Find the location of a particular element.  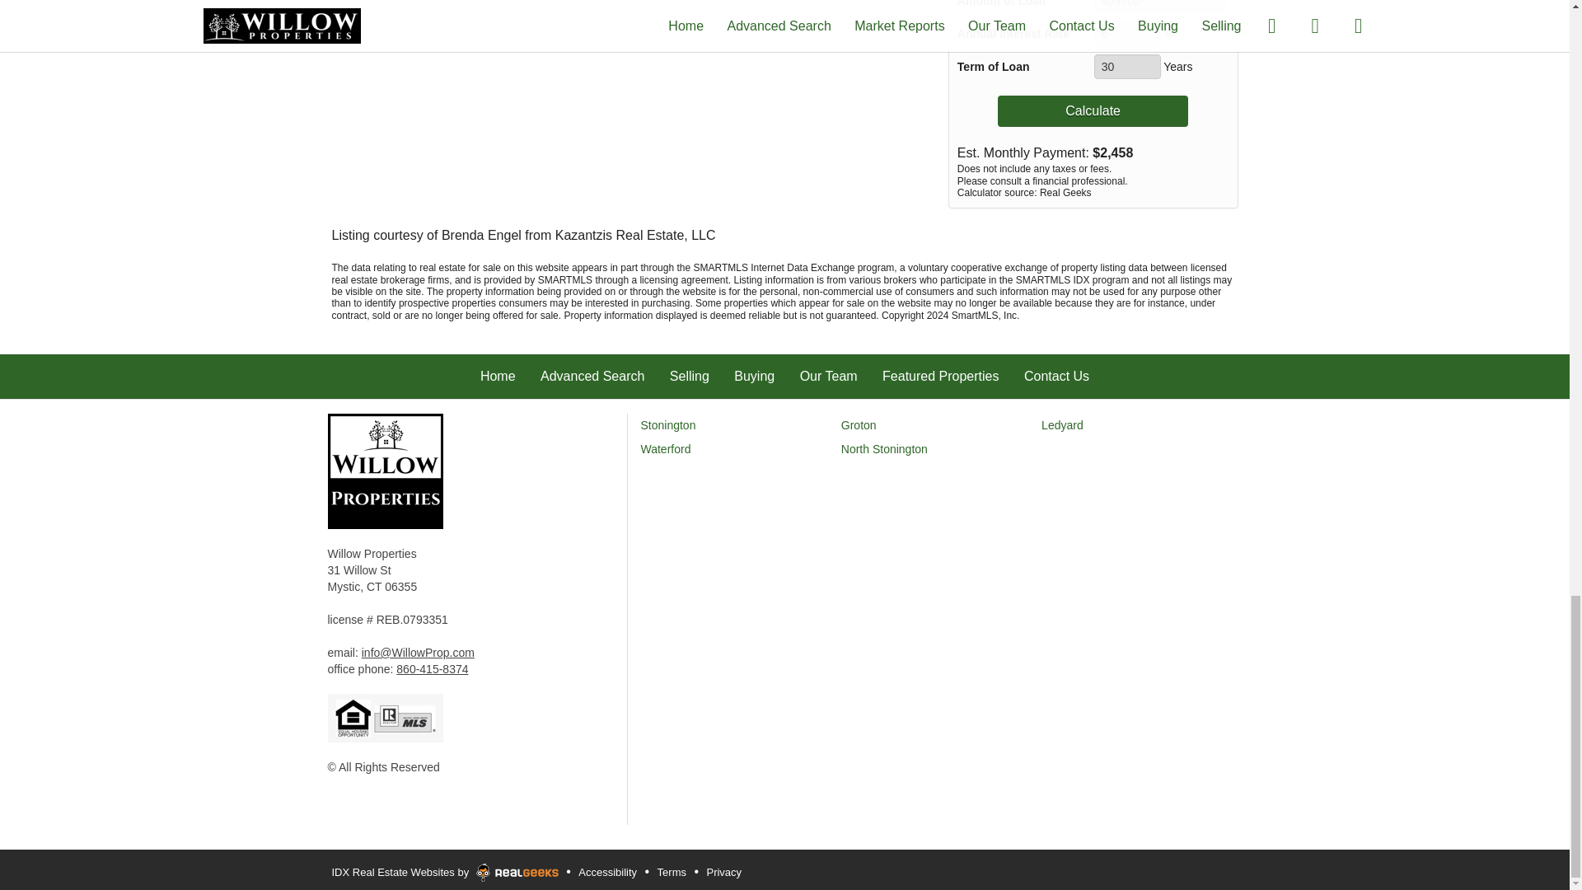

30 is located at coordinates (1127, 66).